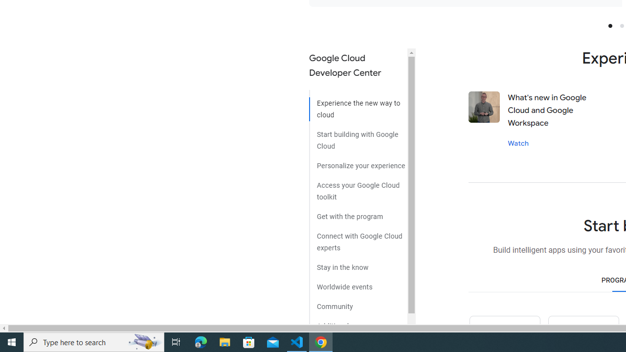 This screenshot has height=352, width=626. What do you see at coordinates (358, 264) in the screenshot?
I see `Stay in the know` at bounding box center [358, 264].